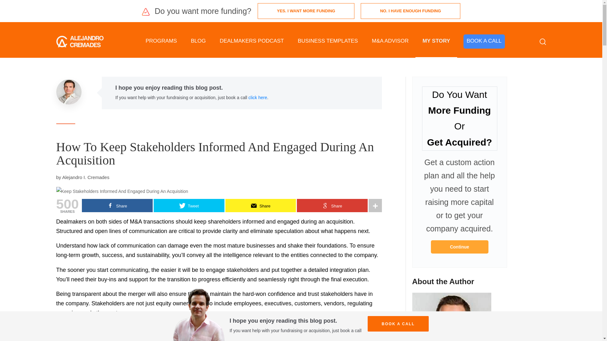 This screenshot has width=607, height=341. Describe the element at coordinates (484, 42) in the screenshot. I see `BOOK A CALL` at that location.